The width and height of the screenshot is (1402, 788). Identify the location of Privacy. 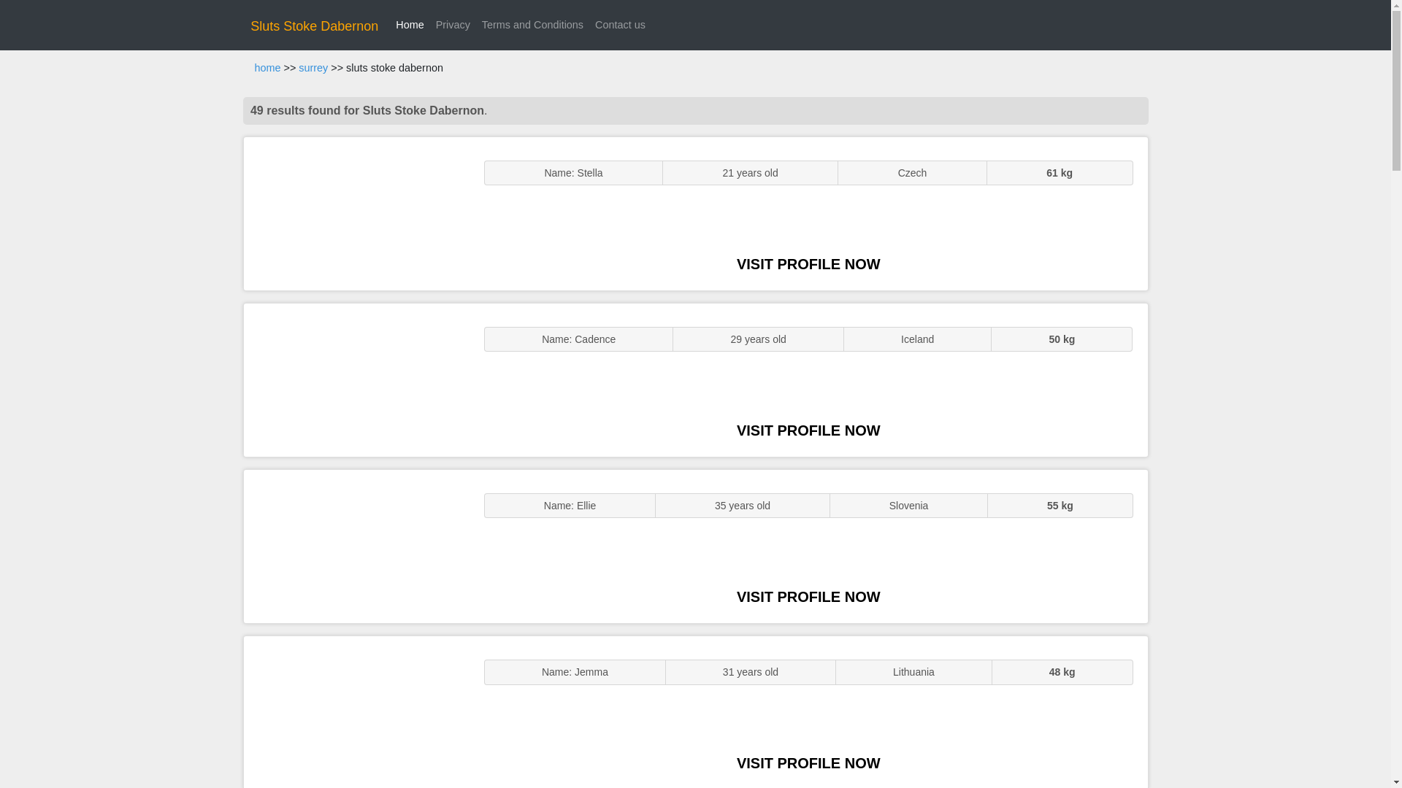
(453, 25).